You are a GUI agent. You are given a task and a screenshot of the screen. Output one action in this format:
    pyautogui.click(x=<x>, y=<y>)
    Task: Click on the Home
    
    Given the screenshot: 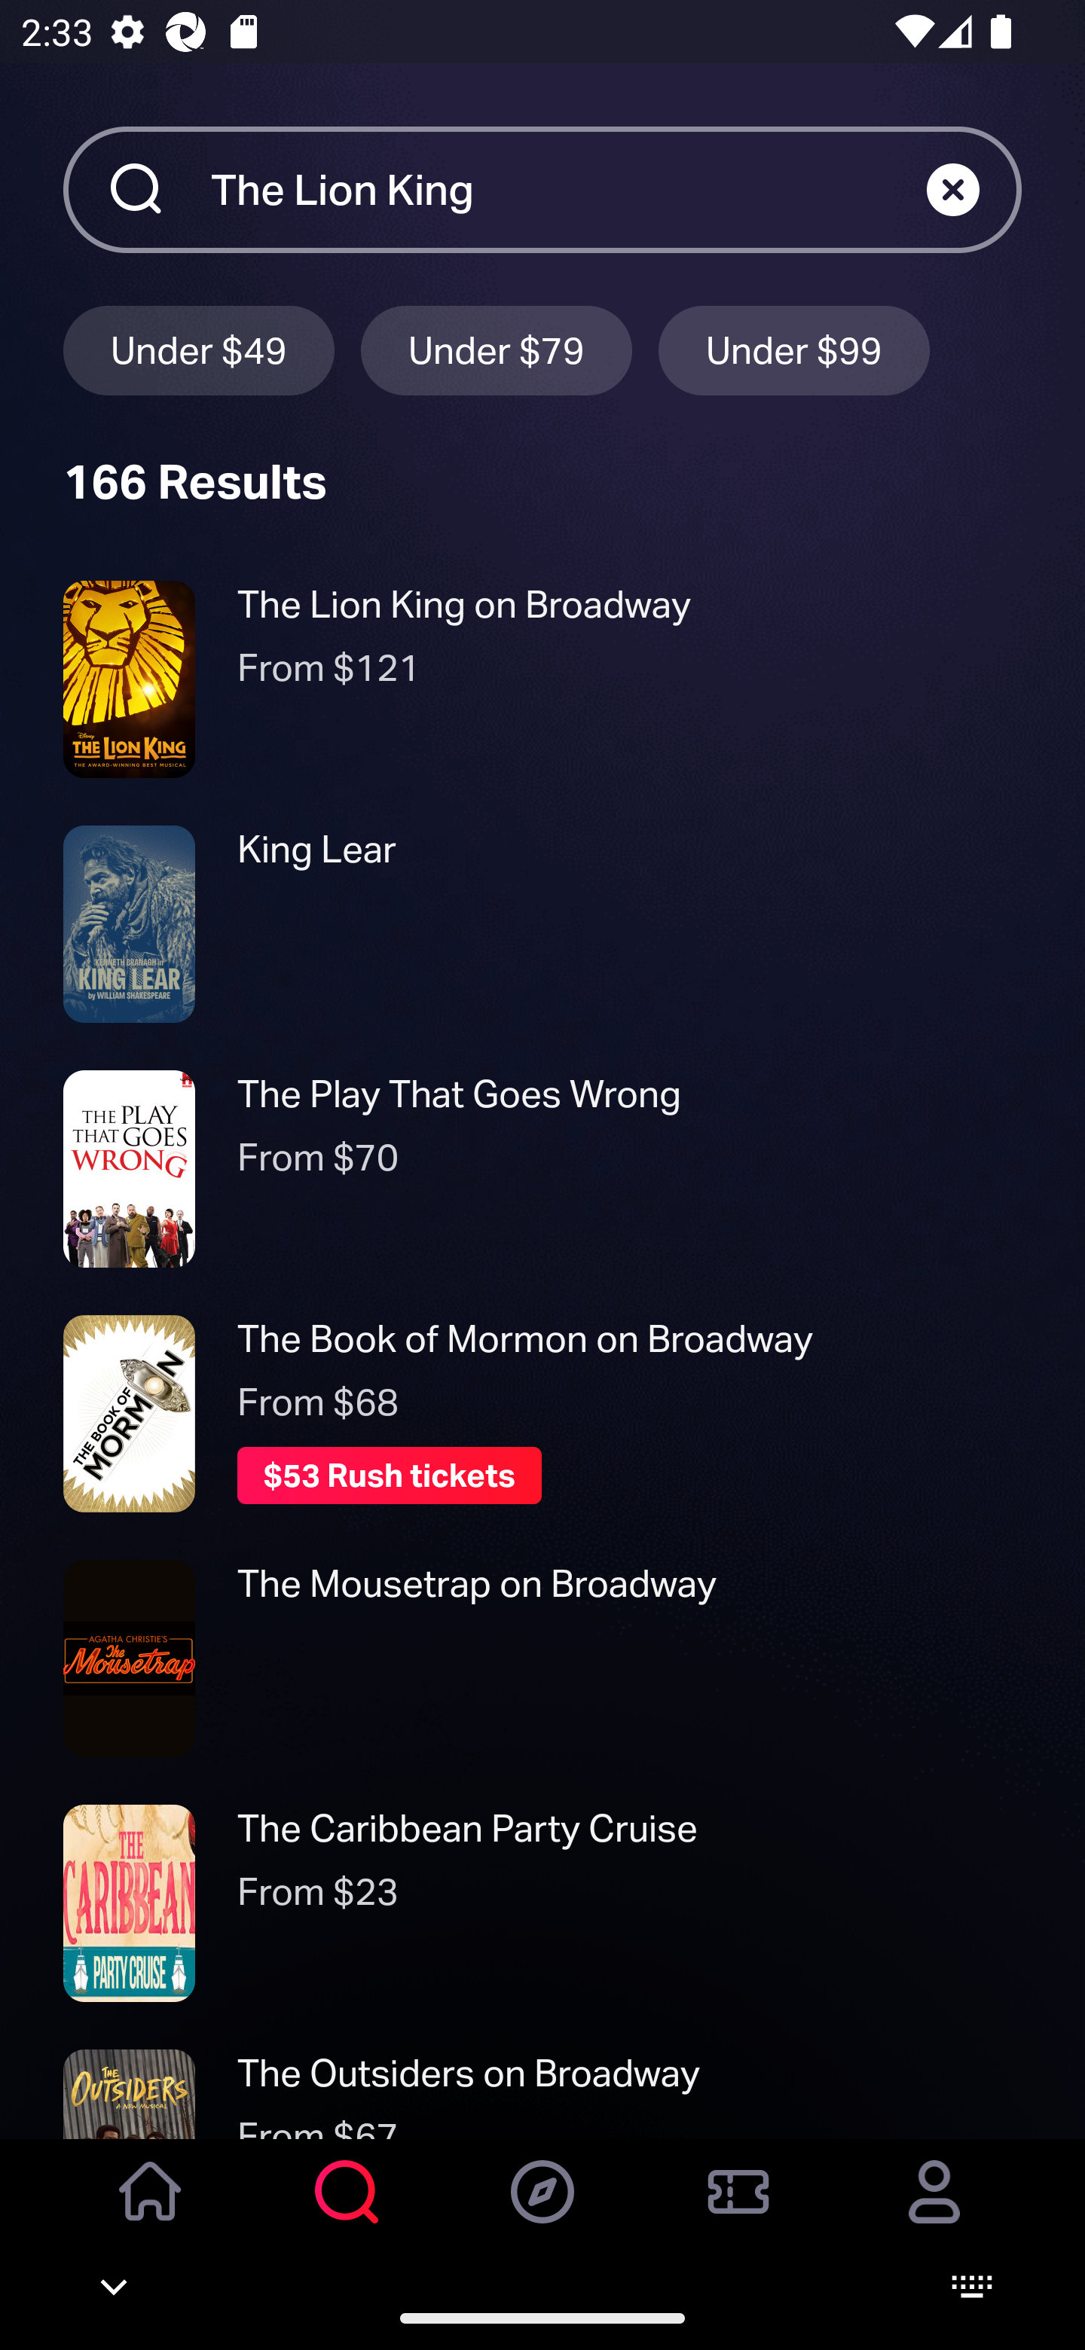 What is the action you would take?
    pyautogui.click(x=151, y=2212)
    